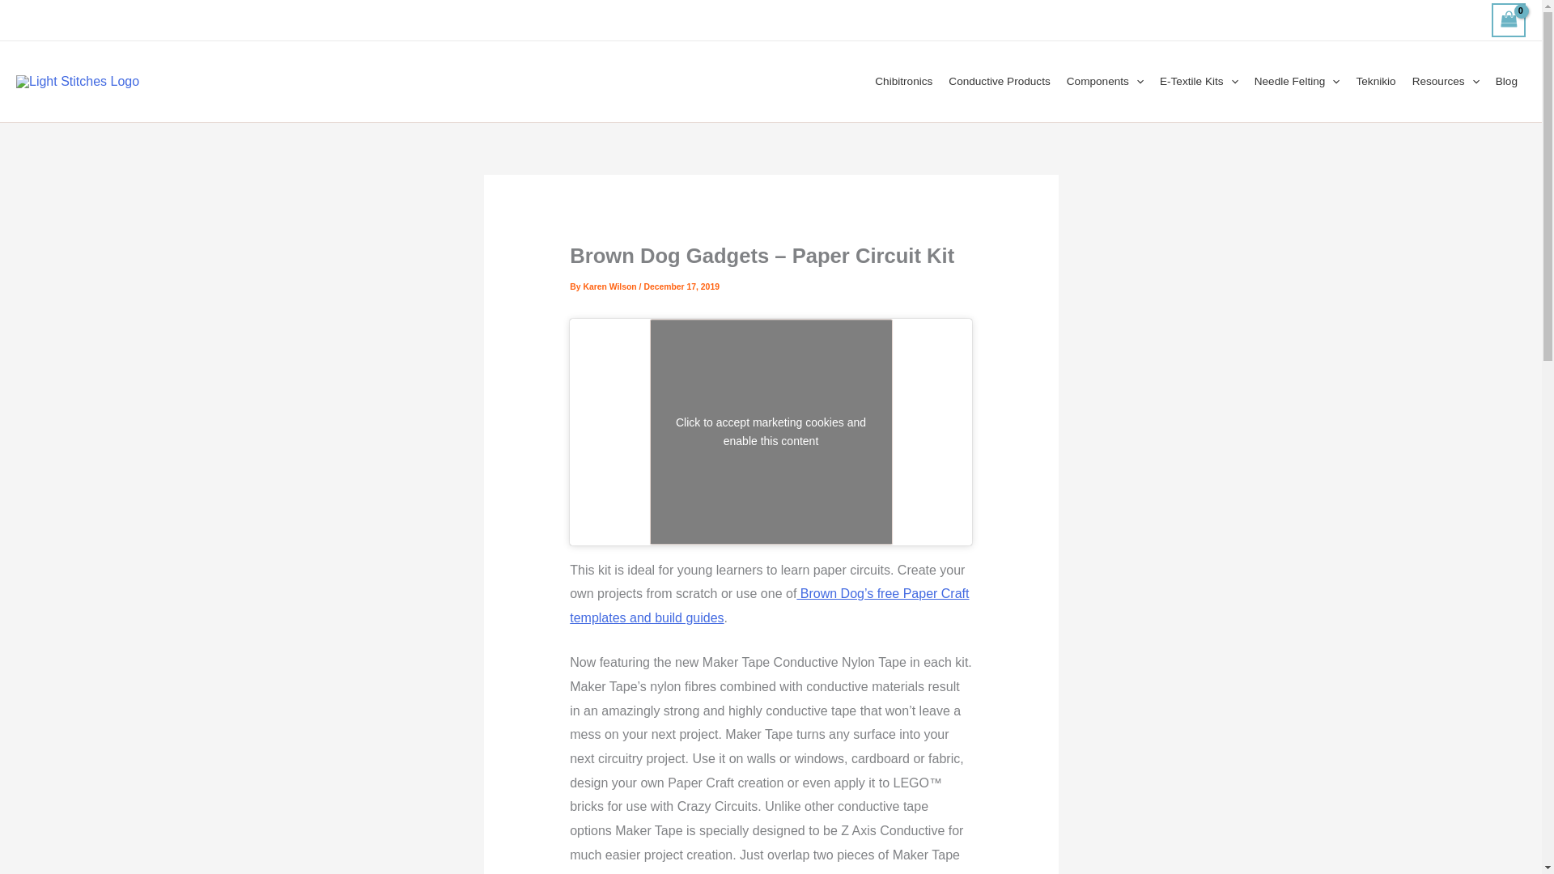  Describe the element at coordinates (610, 286) in the screenshot. I see `View all posts by Karen Wilson` at that location.